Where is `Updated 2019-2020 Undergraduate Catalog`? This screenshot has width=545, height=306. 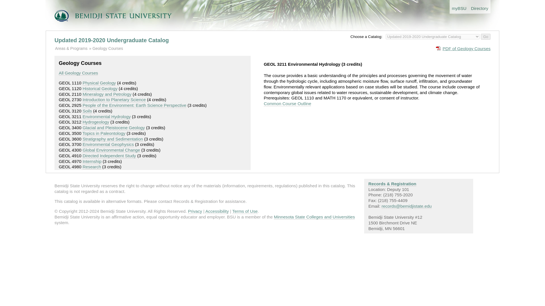 Updated 2019-2020 Undergraduate Catalog is located at coordinates (112, 40).